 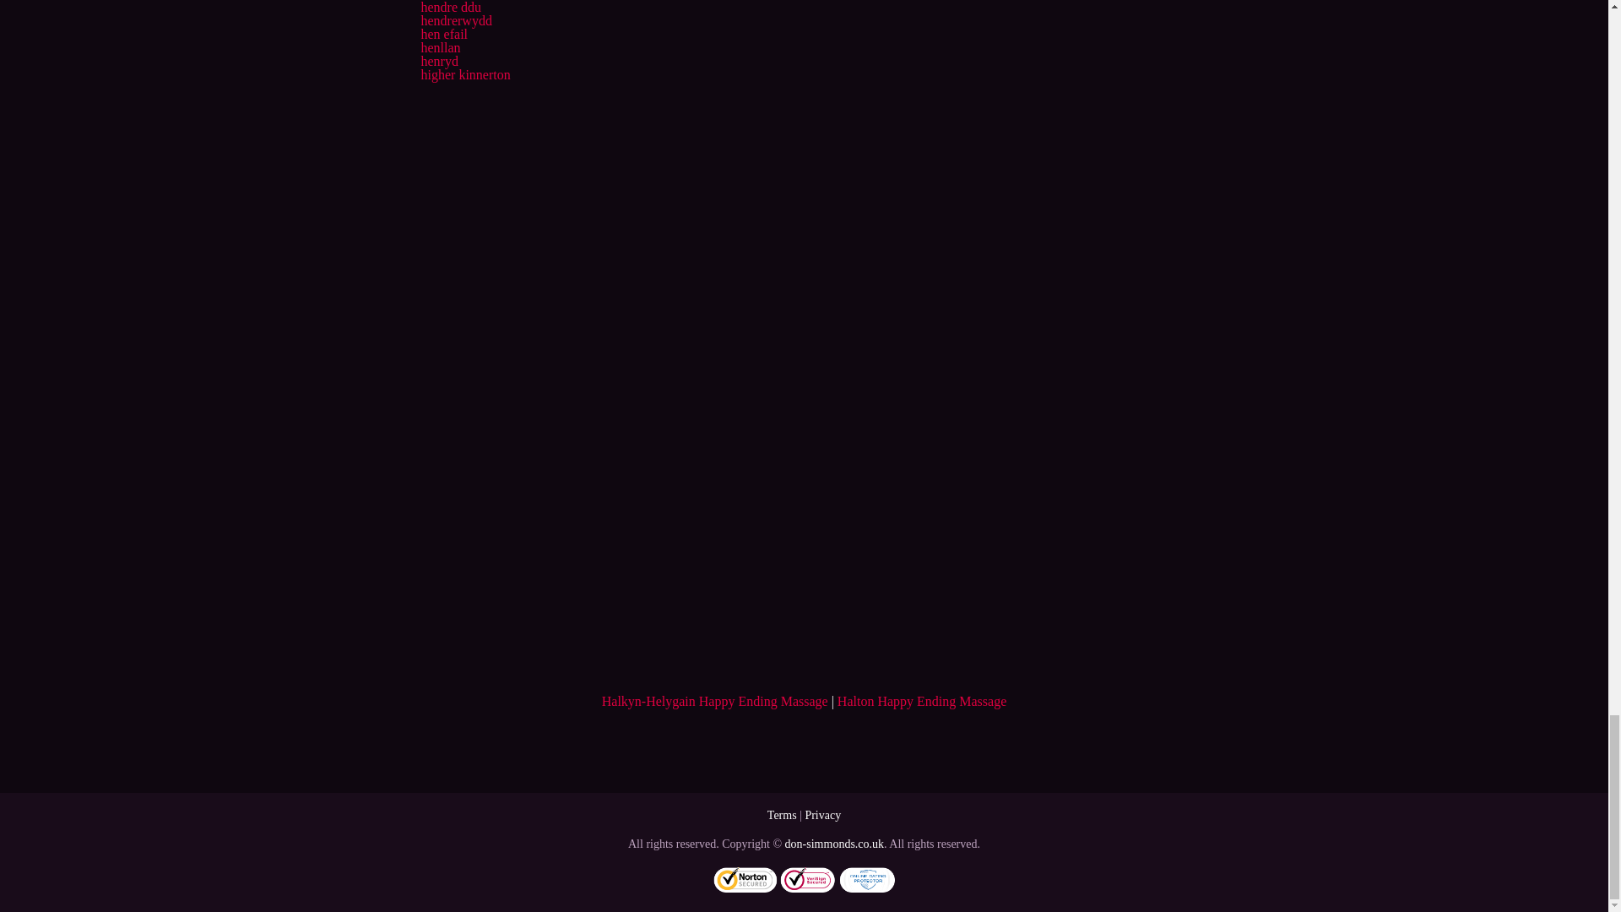 I want to click on Halton Happy Ending Massage, so click(x=922, y=701).